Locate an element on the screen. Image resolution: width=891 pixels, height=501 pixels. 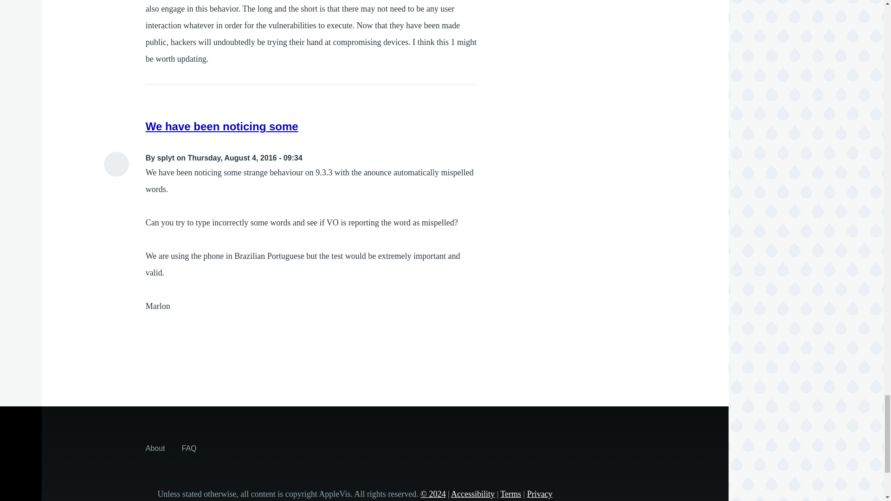
About is located at coordinates (155, 448).